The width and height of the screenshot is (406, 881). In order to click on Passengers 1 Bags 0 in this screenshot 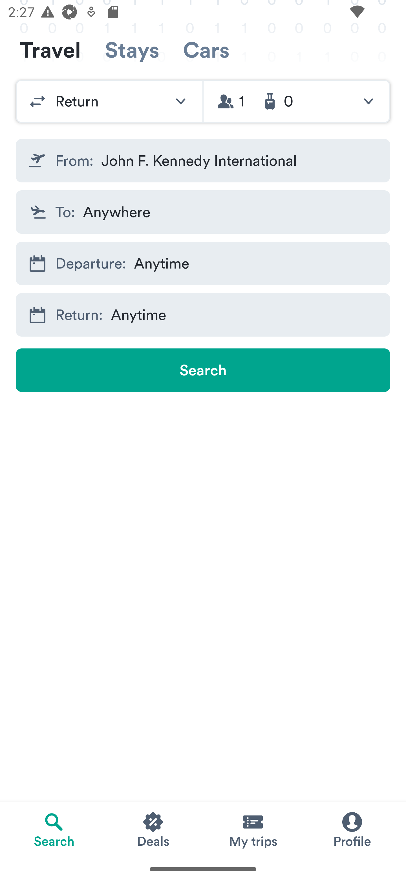, I will do `click(297, 101)`.